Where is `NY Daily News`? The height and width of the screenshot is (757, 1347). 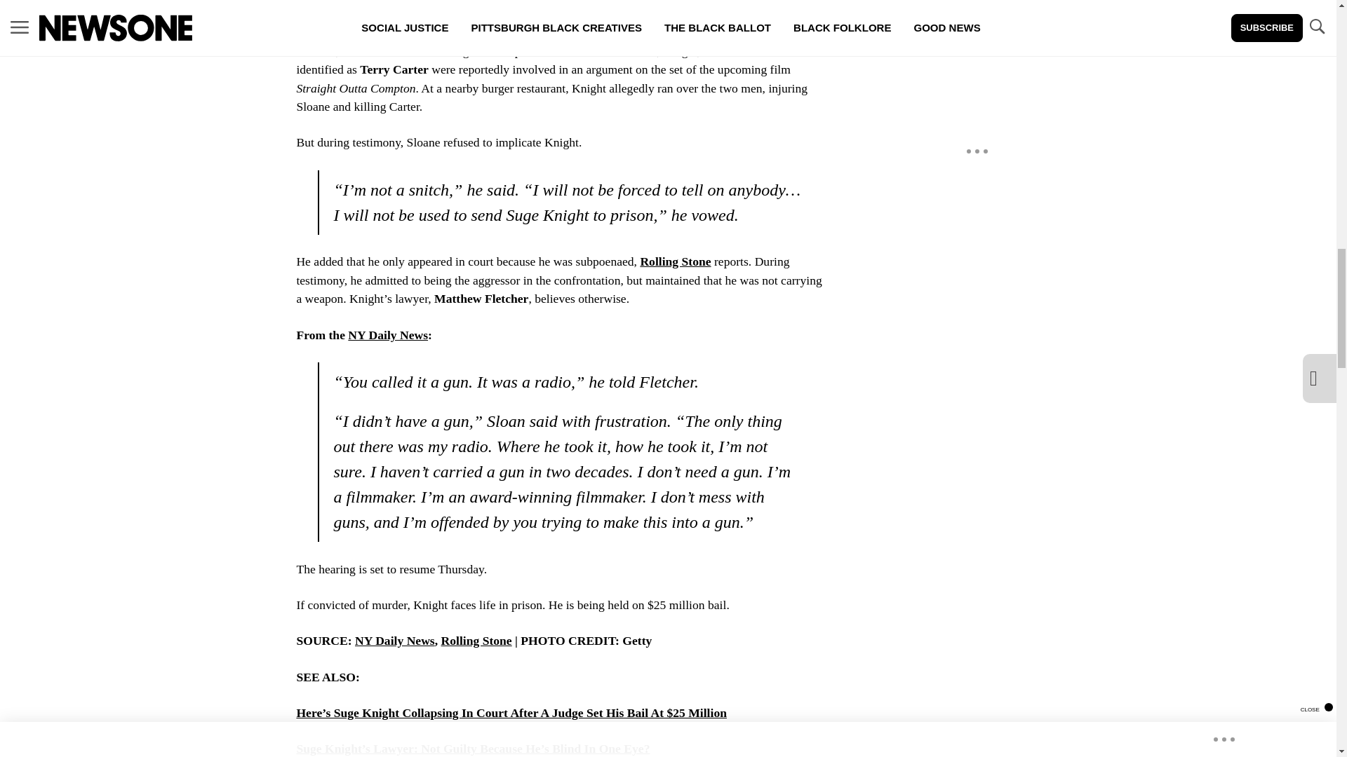 NY Daily News is located at coordinates (387, 335).